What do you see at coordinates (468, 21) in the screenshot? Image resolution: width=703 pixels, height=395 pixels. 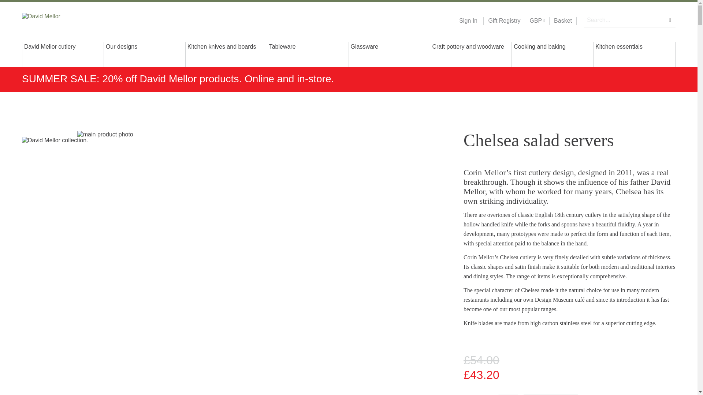 I see `Sign In` at bounding box center [468, 21].